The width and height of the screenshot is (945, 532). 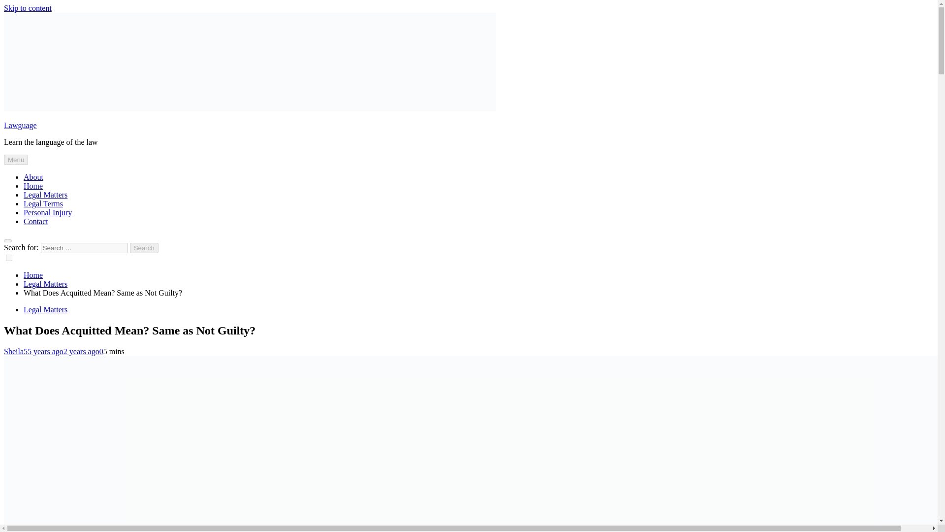 I want to click on Home, so click(x=33, y=275).